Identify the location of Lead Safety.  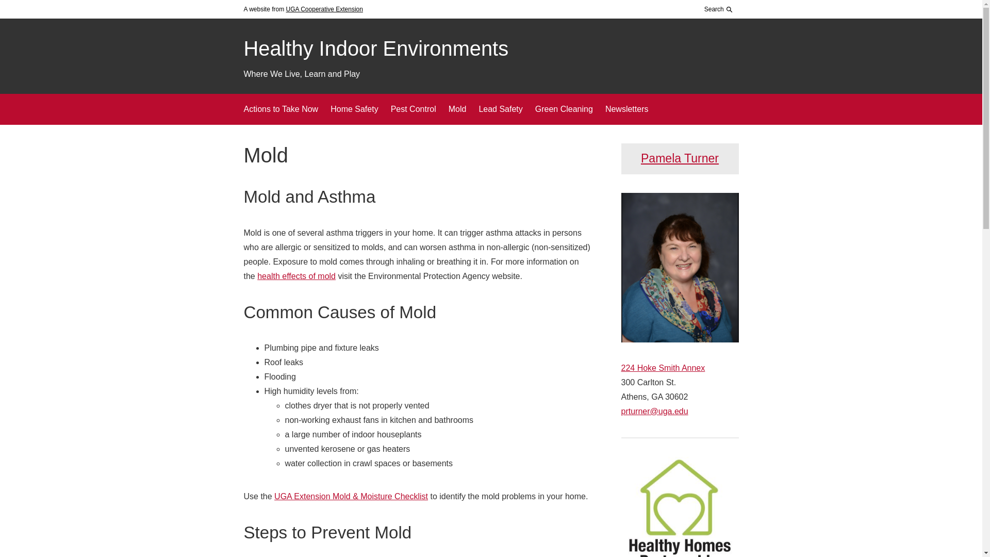
(500, 109).